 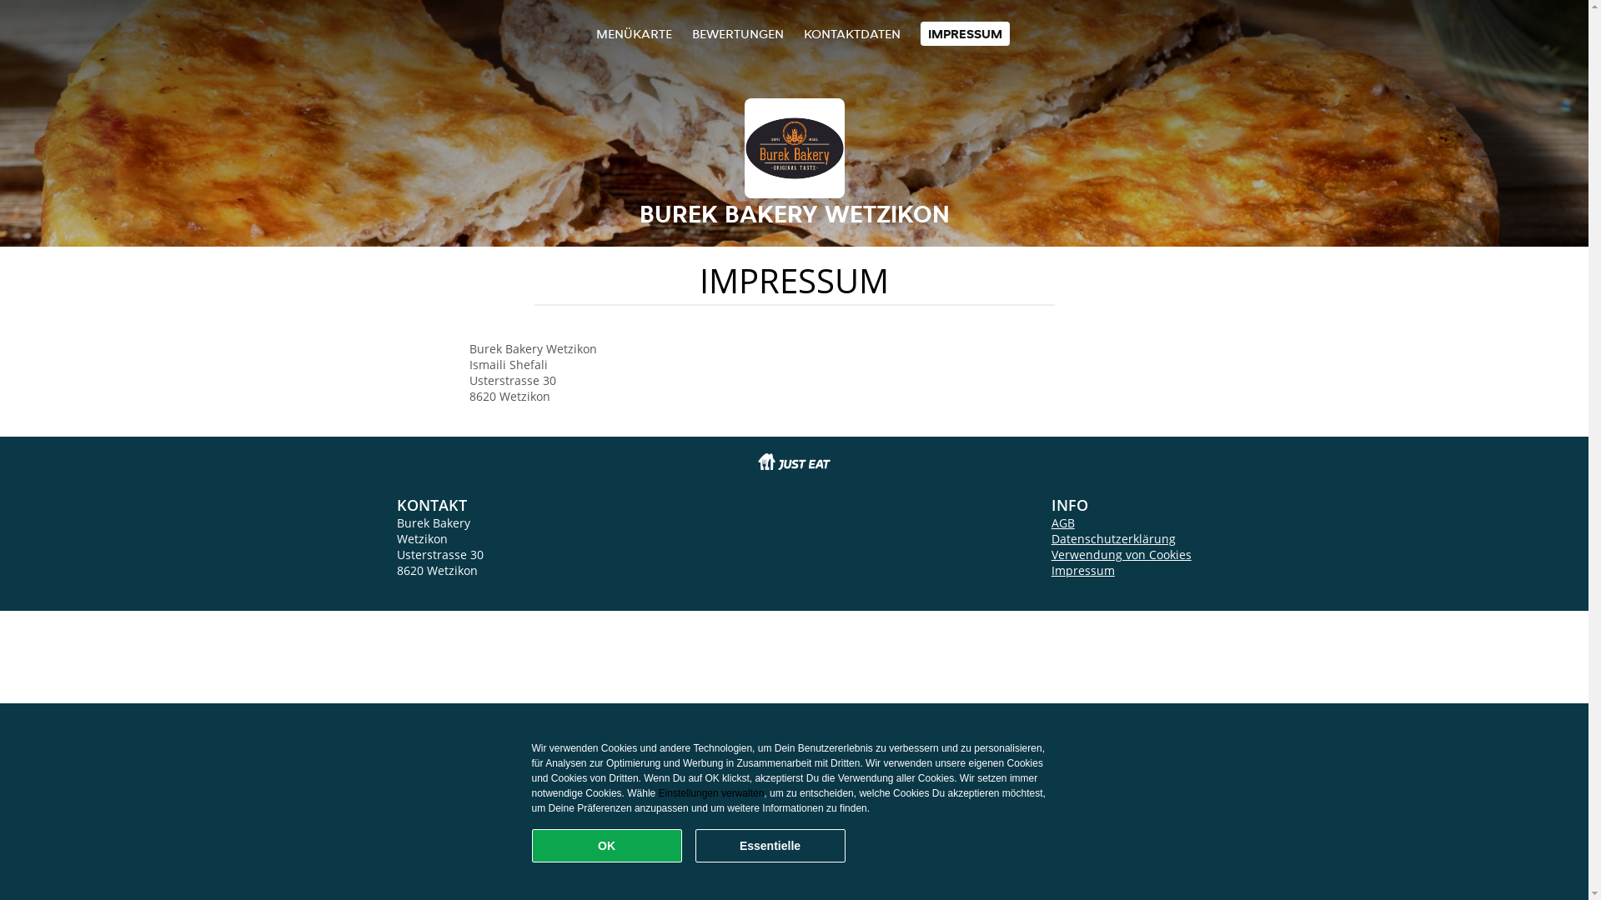 What do you see at coordinates (712, 793) in the screenshot?
I see `Einstellungen verwalten` at bounding box center [712, 793].